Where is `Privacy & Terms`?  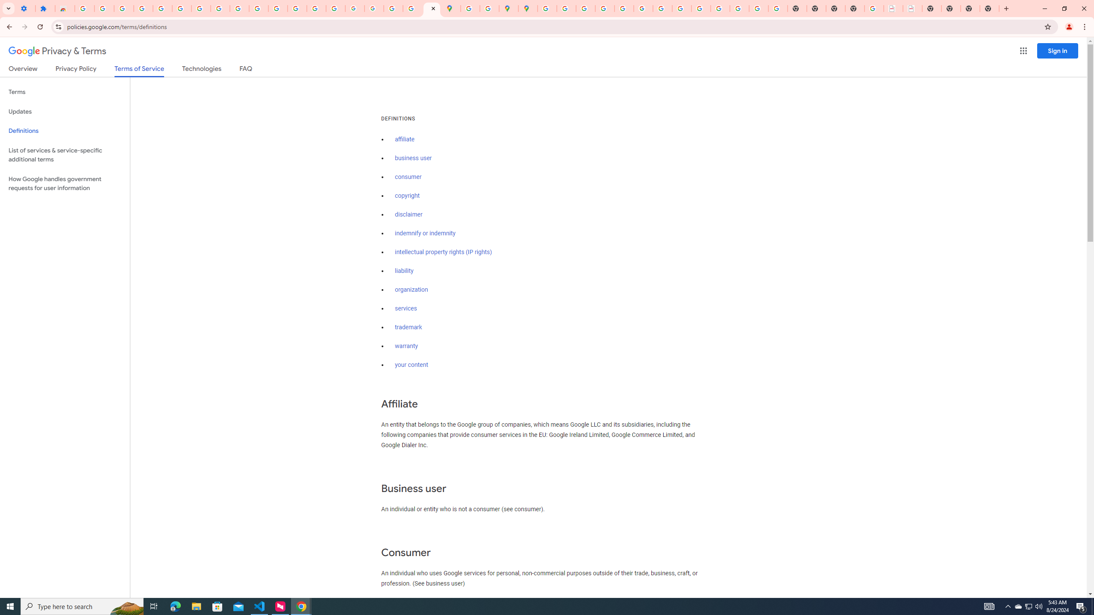
Privacy & Terms is located at coordinates (57, 51).